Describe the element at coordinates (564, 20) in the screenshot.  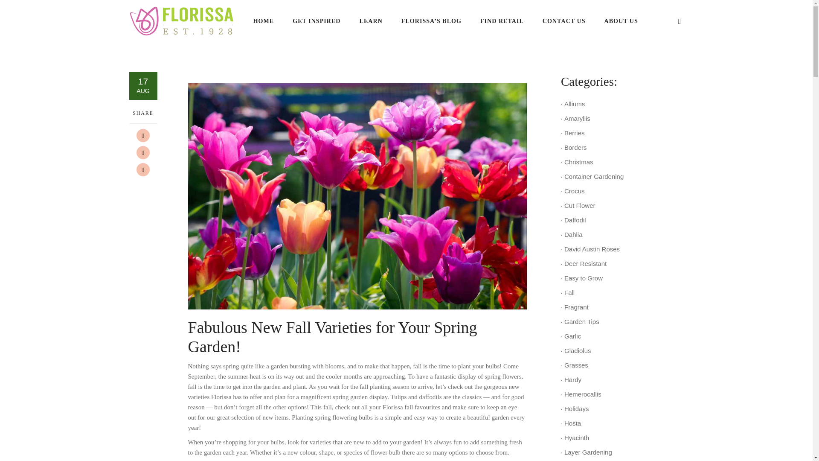
I see `CONTACT US` at that location.